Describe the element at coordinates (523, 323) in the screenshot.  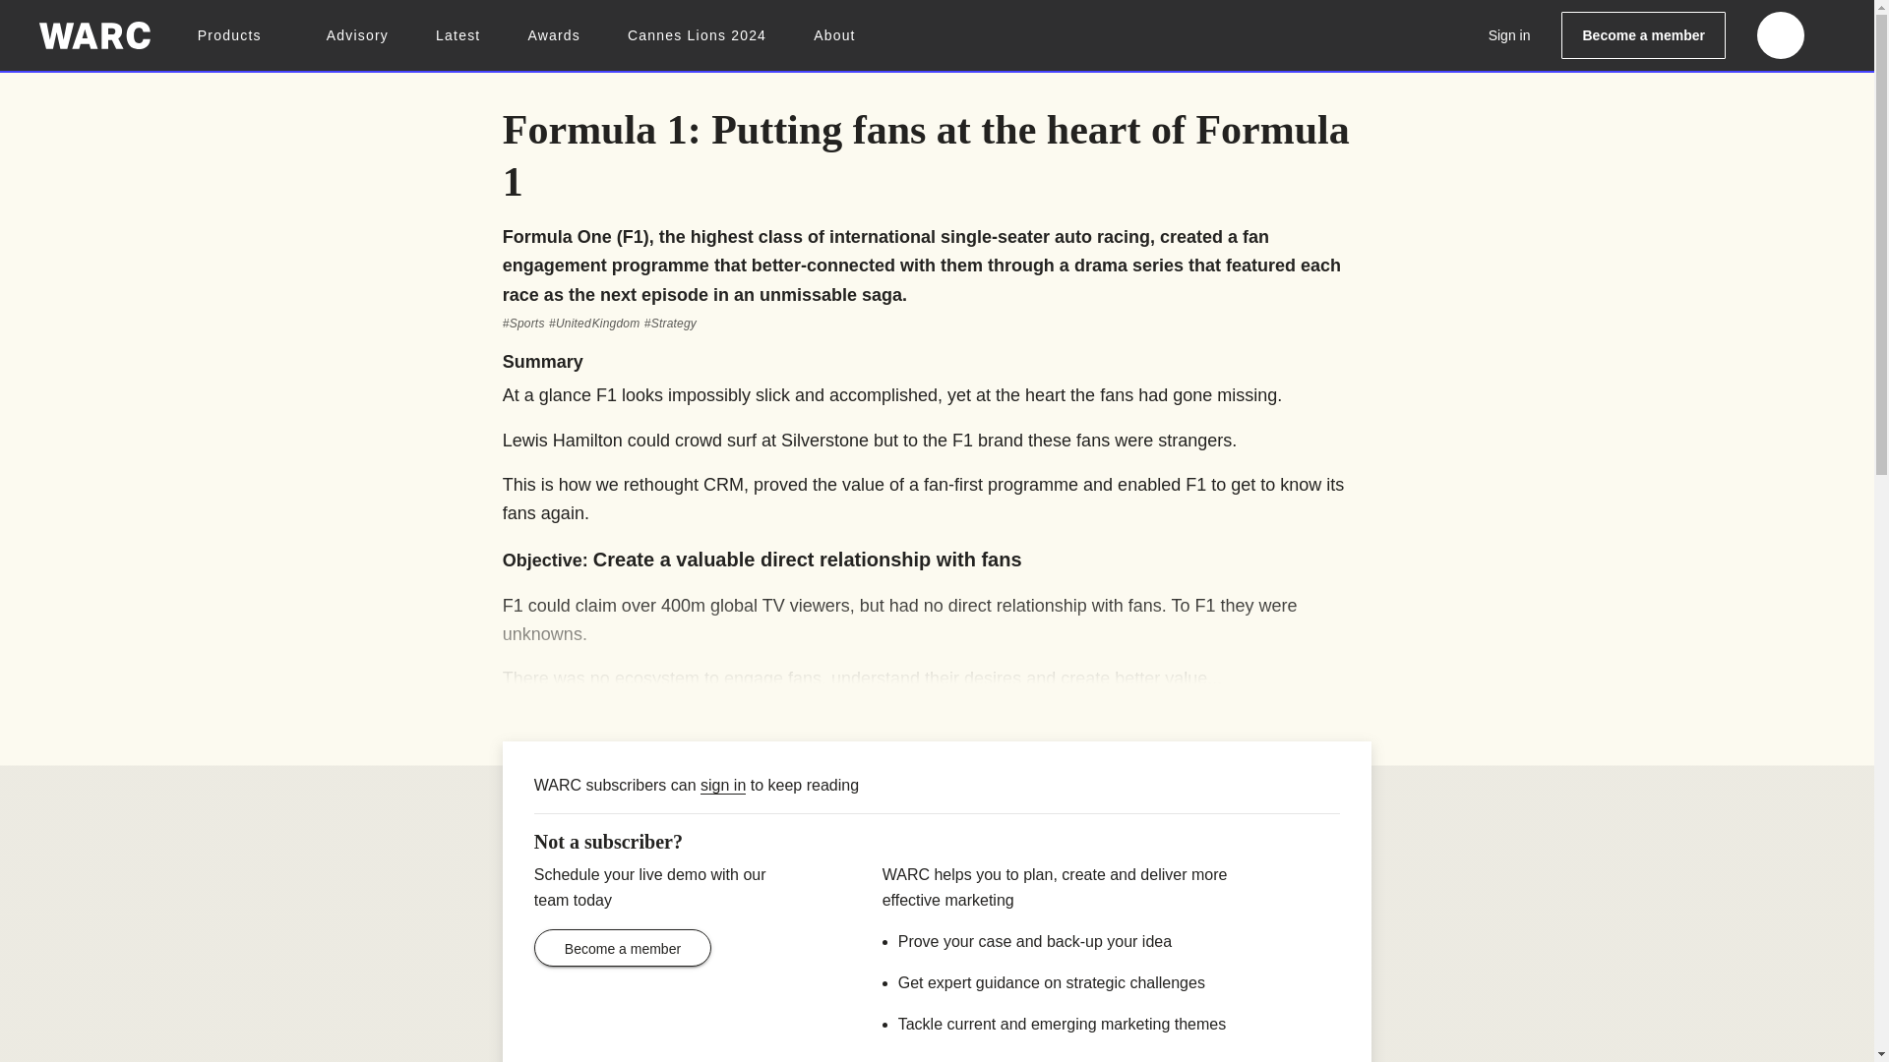
I see `Sports` at that location.